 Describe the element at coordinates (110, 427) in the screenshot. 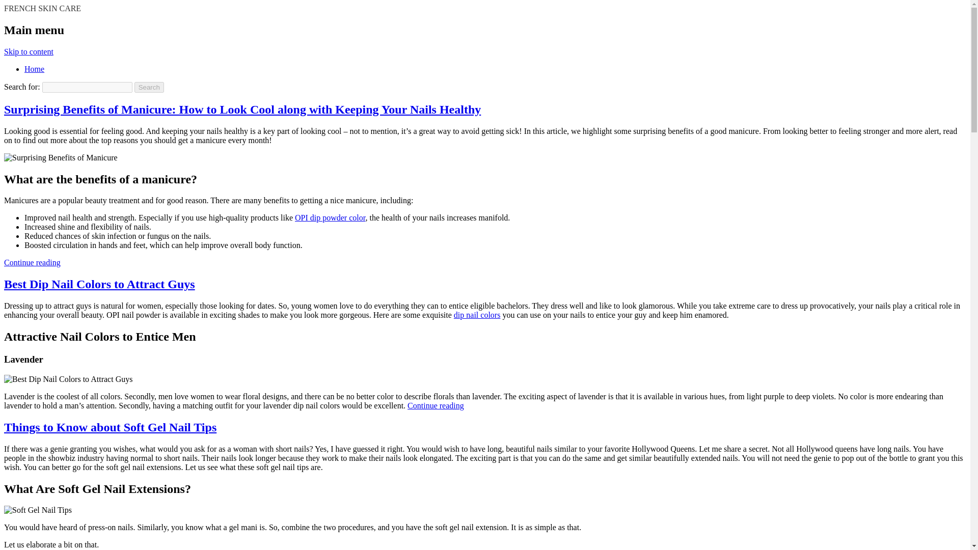

I see `Permalink to Things to Know about Soft Gel Nail Tips` at that location.